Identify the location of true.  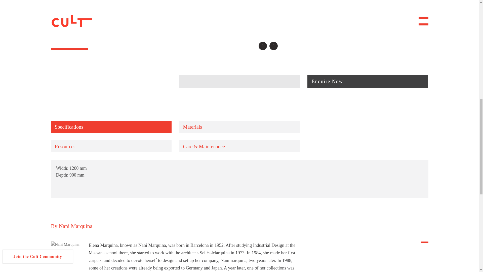
(9, 147).